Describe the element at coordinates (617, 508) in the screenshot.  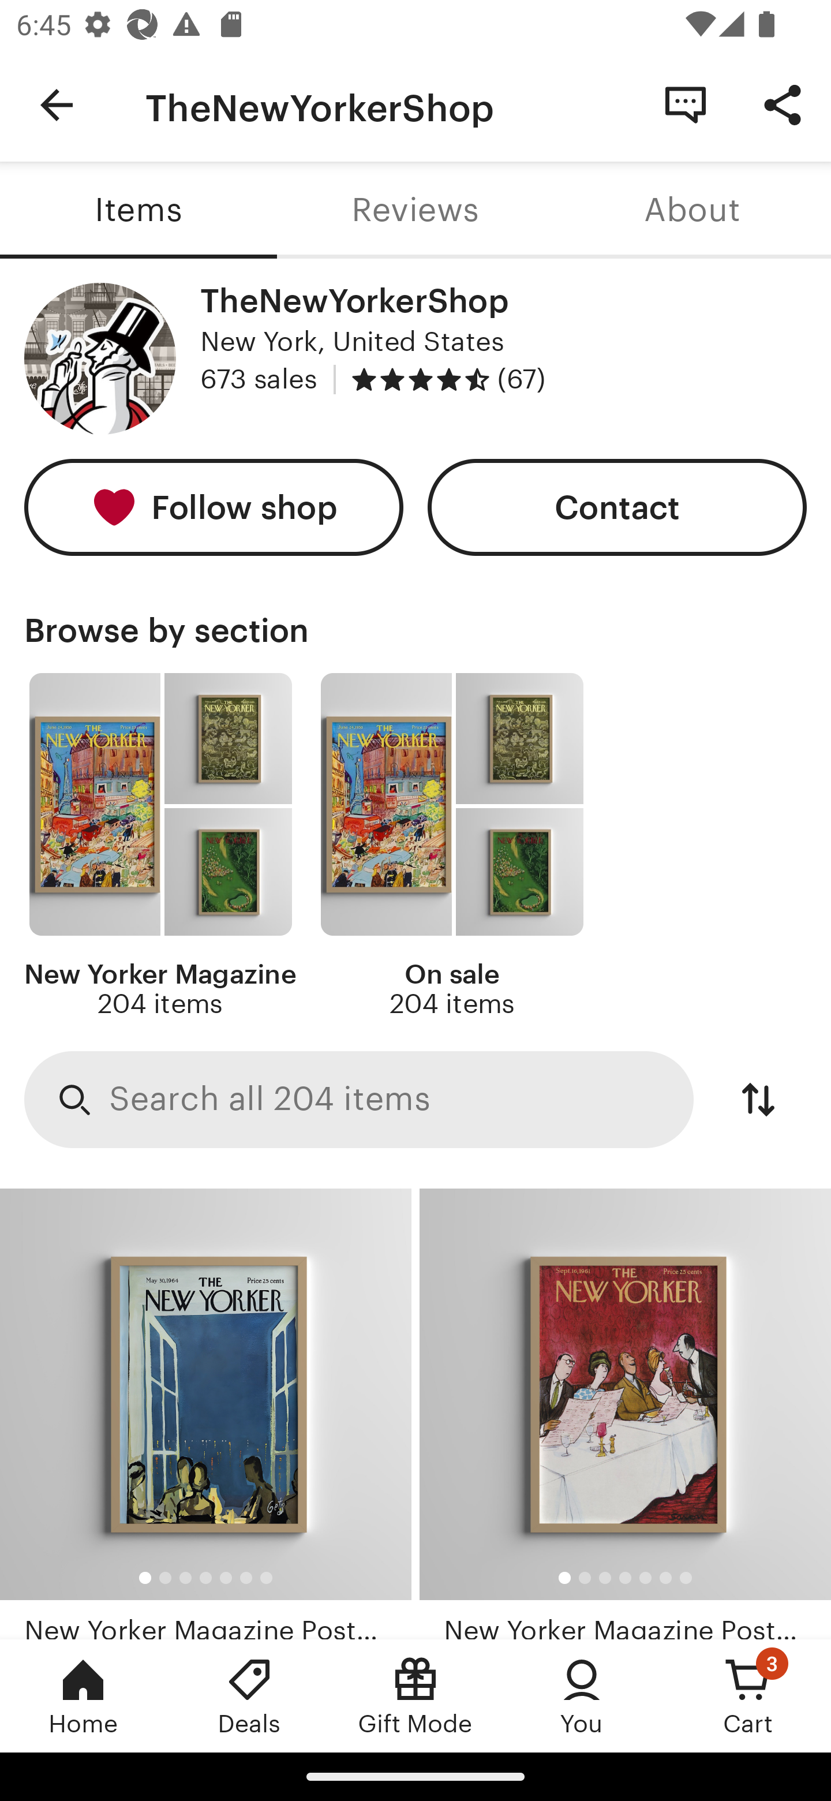
I see `Contact` at that location.